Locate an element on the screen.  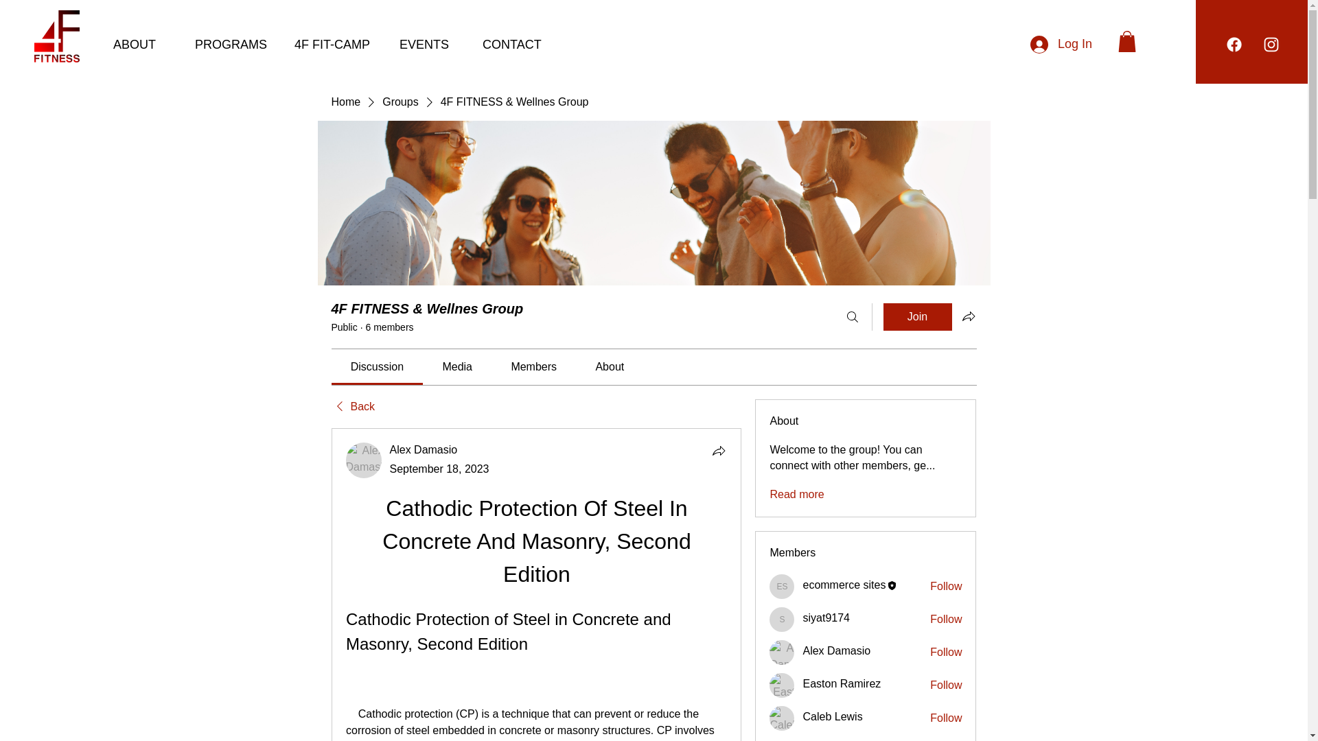
Caleb Lewis is located at coordinates (782, 718).